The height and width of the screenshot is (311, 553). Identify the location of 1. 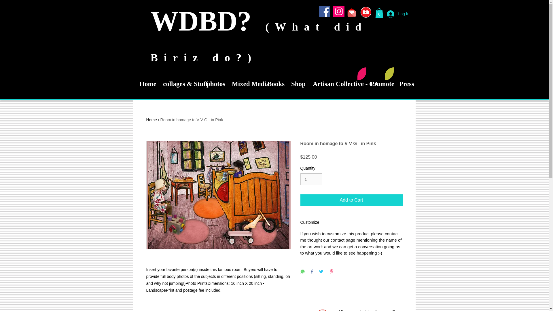
(311, 179).